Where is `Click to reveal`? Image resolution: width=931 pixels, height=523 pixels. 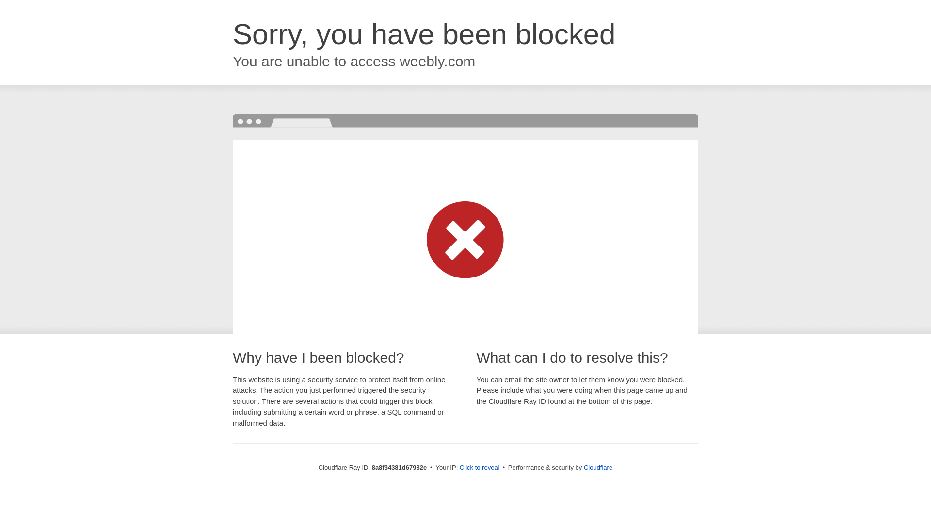
Click to reveal is located at coordinates (479, 468).